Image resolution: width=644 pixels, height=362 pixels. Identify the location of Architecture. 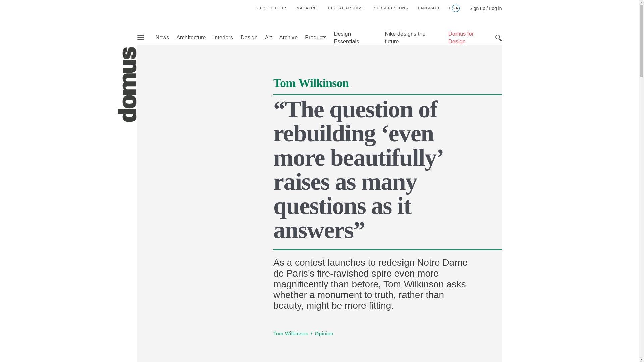
(191, 37).